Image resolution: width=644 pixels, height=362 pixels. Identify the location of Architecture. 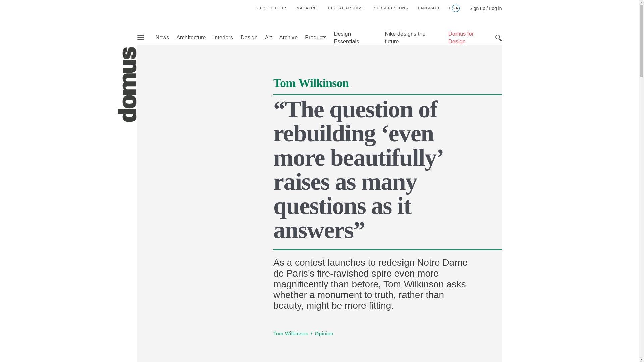
(191, 37).